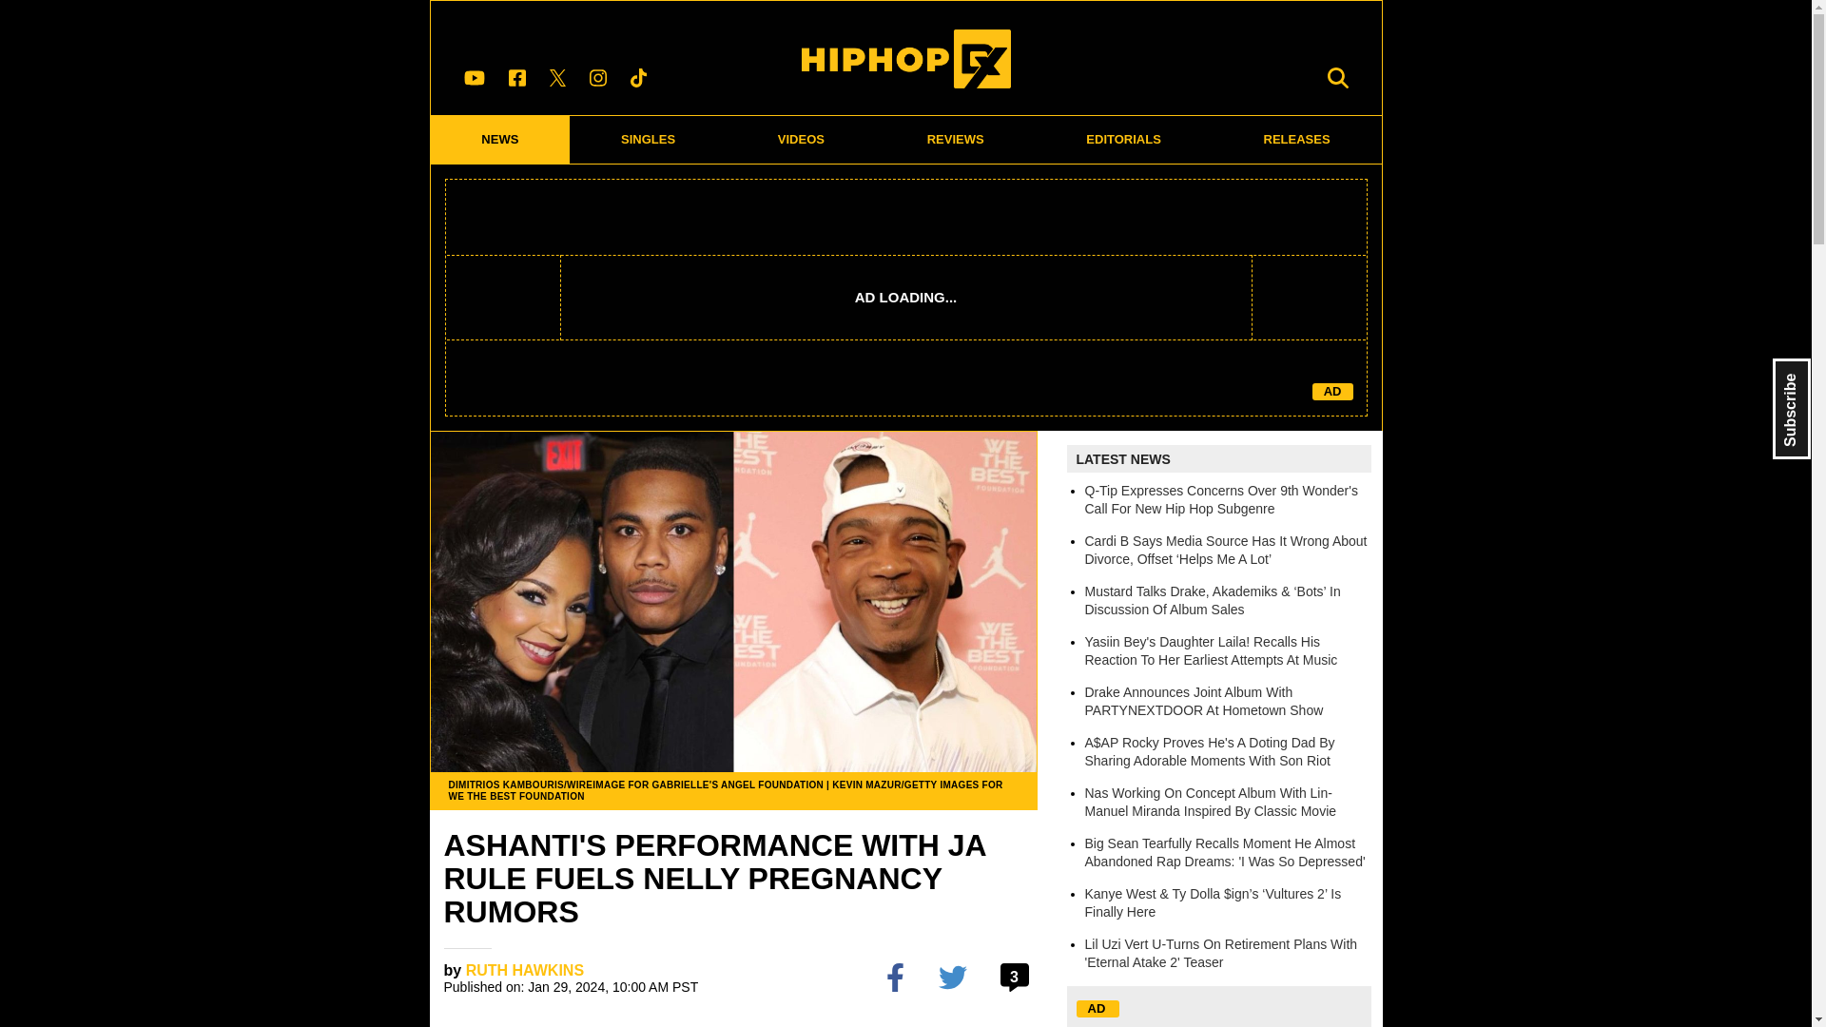  Describe the element at coordinates (975, 1025) in the screenshot. I see `Nelly` at that location.